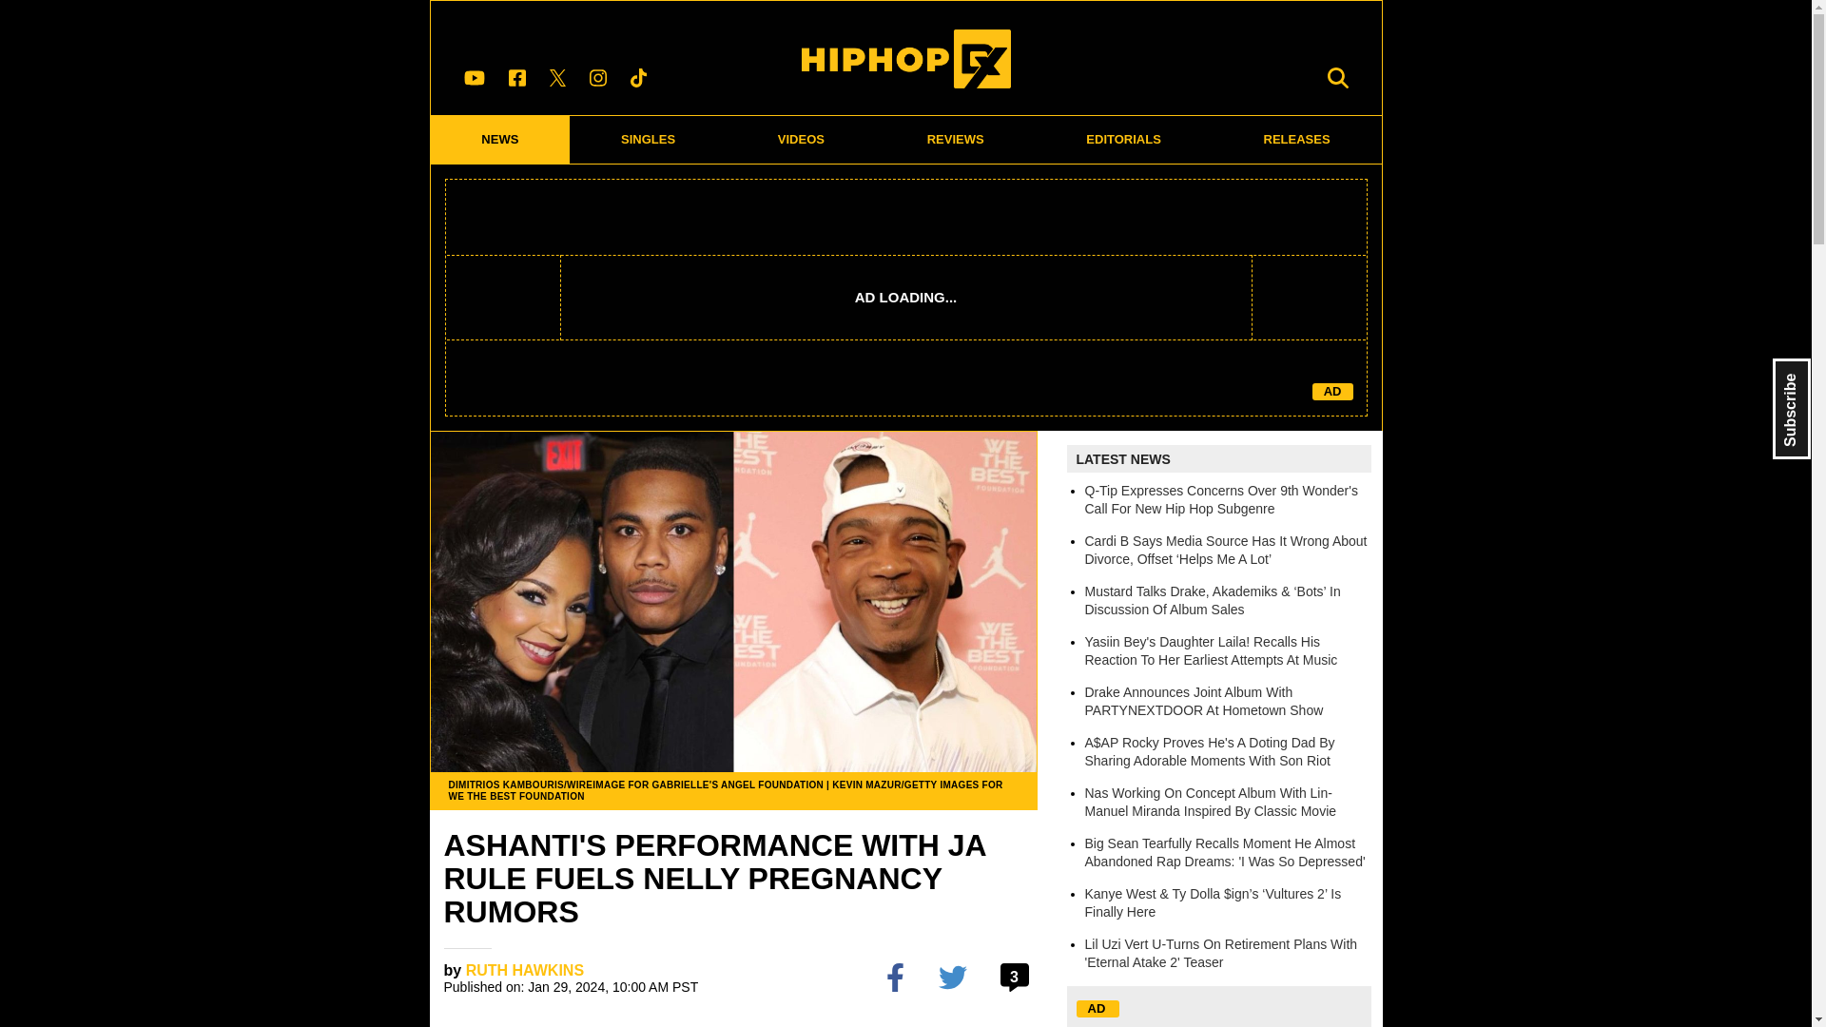  Describe the element at coordinates (975, 1025) in the screenshot. I see `Nelly` at that location.